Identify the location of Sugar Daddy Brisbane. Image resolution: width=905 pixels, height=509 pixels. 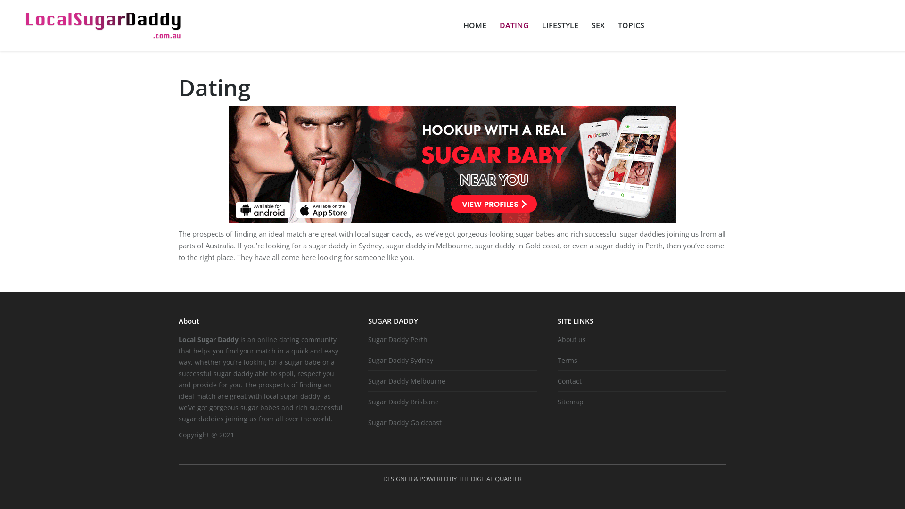
(407, 402).